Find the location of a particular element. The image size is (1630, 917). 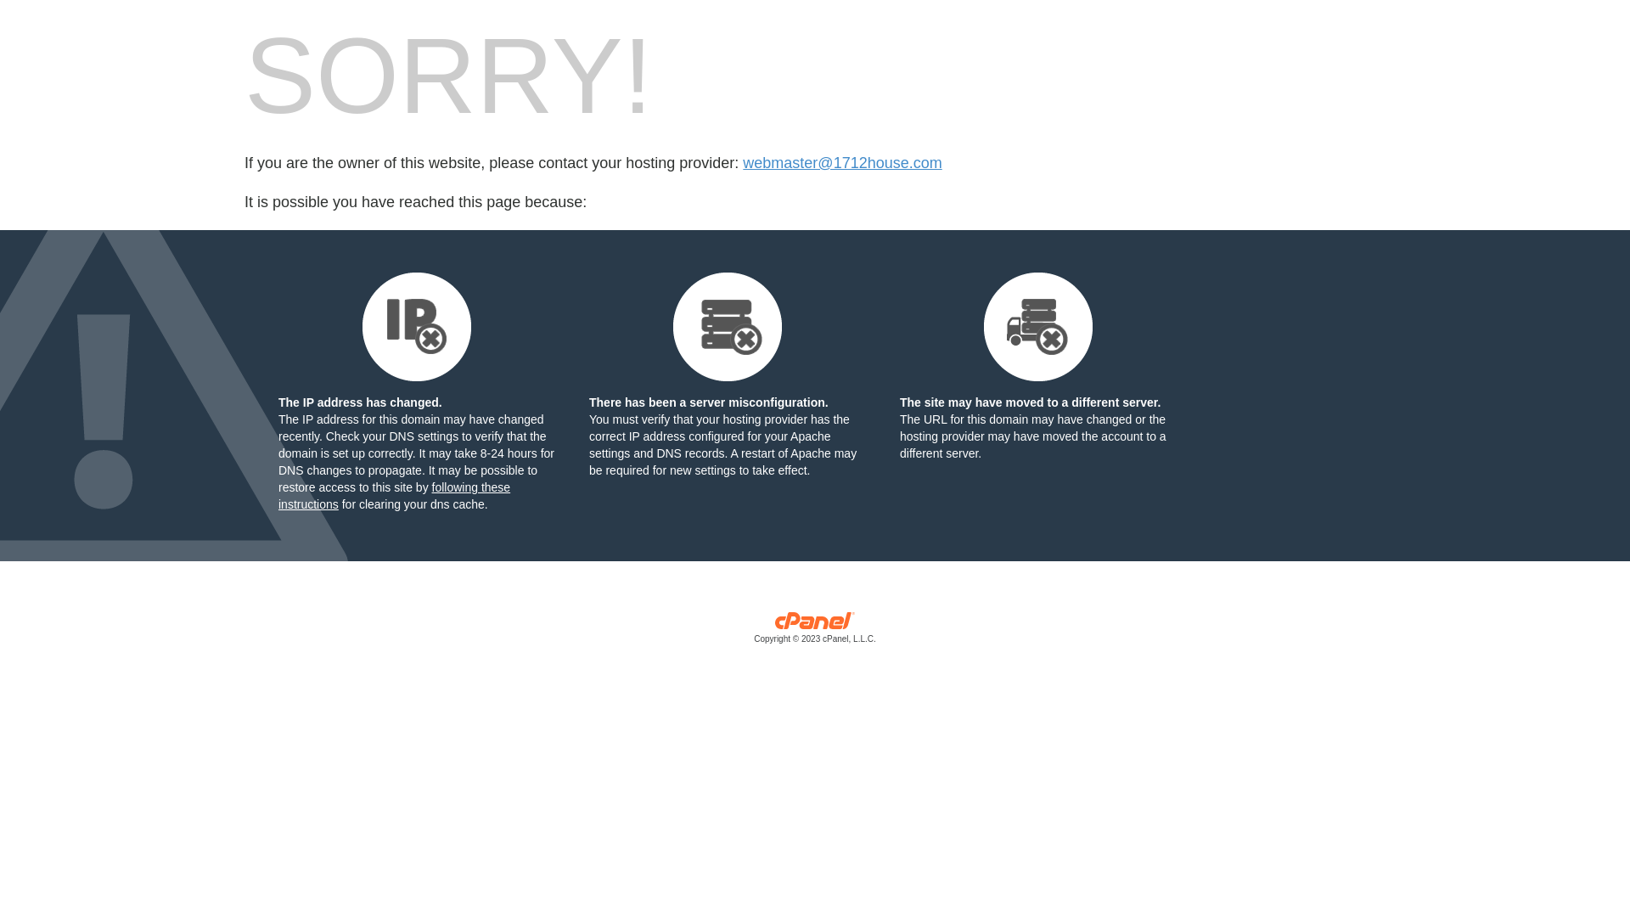

webmaster@1712house.com is located at coordinates (842, 163).